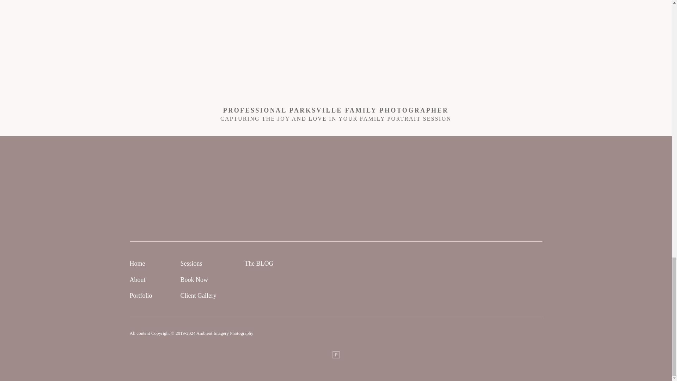  I want to click on Book Now, so click(195, 280).